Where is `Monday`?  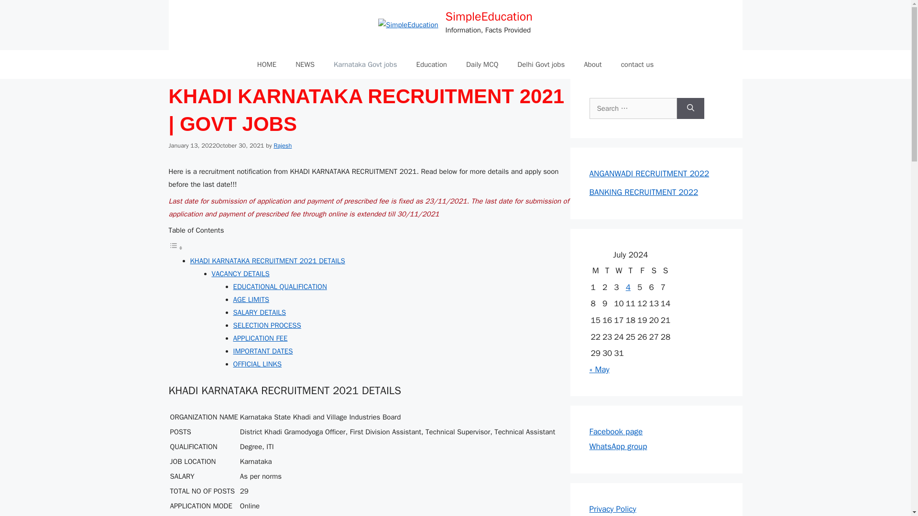 Monday is located at coordinates (595, 271).